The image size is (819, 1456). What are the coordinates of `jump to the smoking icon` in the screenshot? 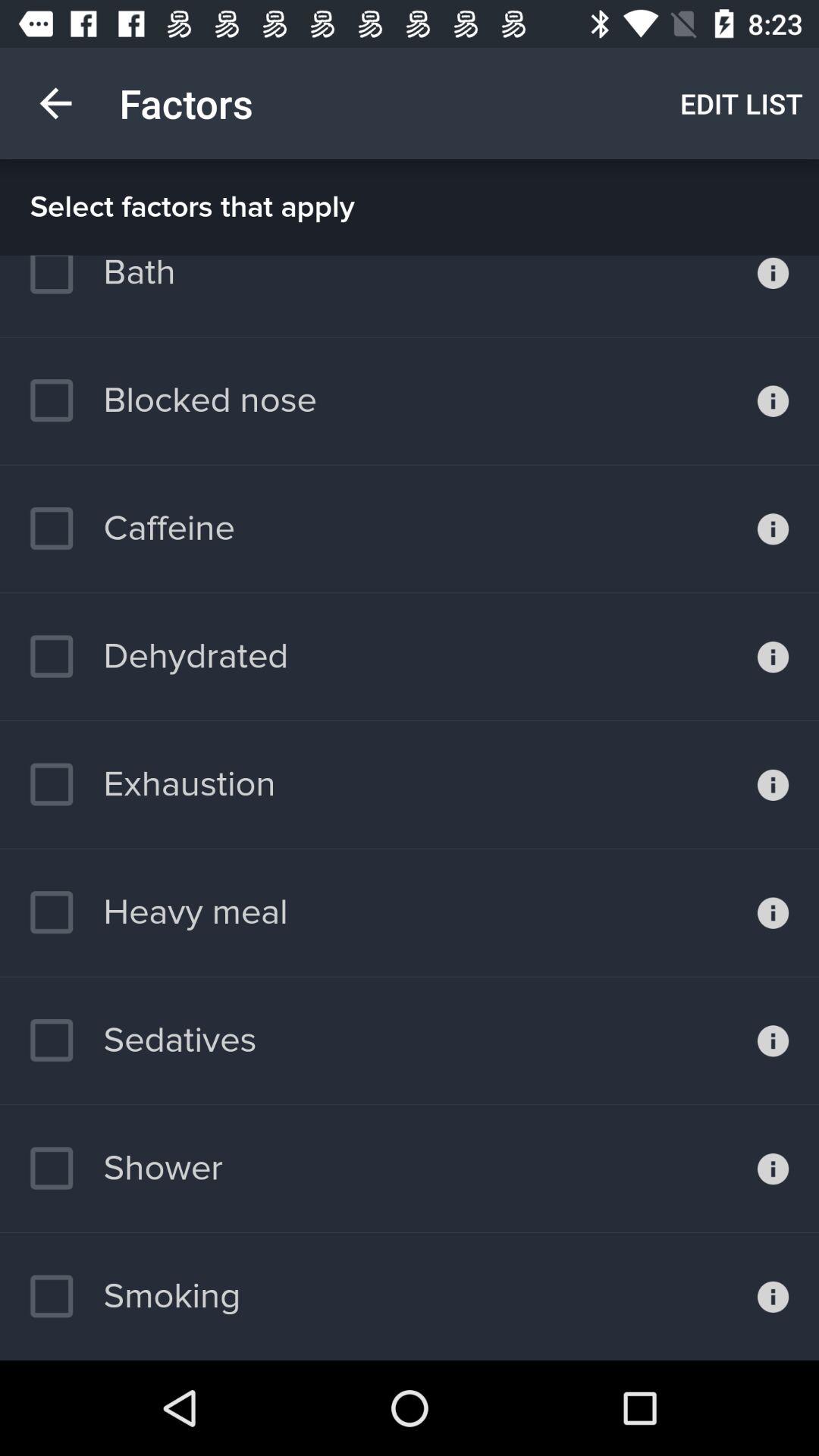 It's located at (135, 1296).